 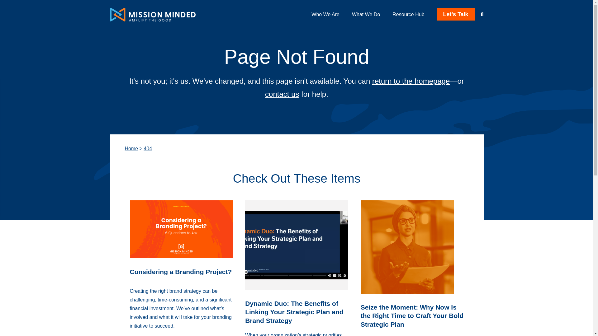 What do you see at coordinates (148, 148) in the screenshot?
I see `404` at bounding box center [148, 148].